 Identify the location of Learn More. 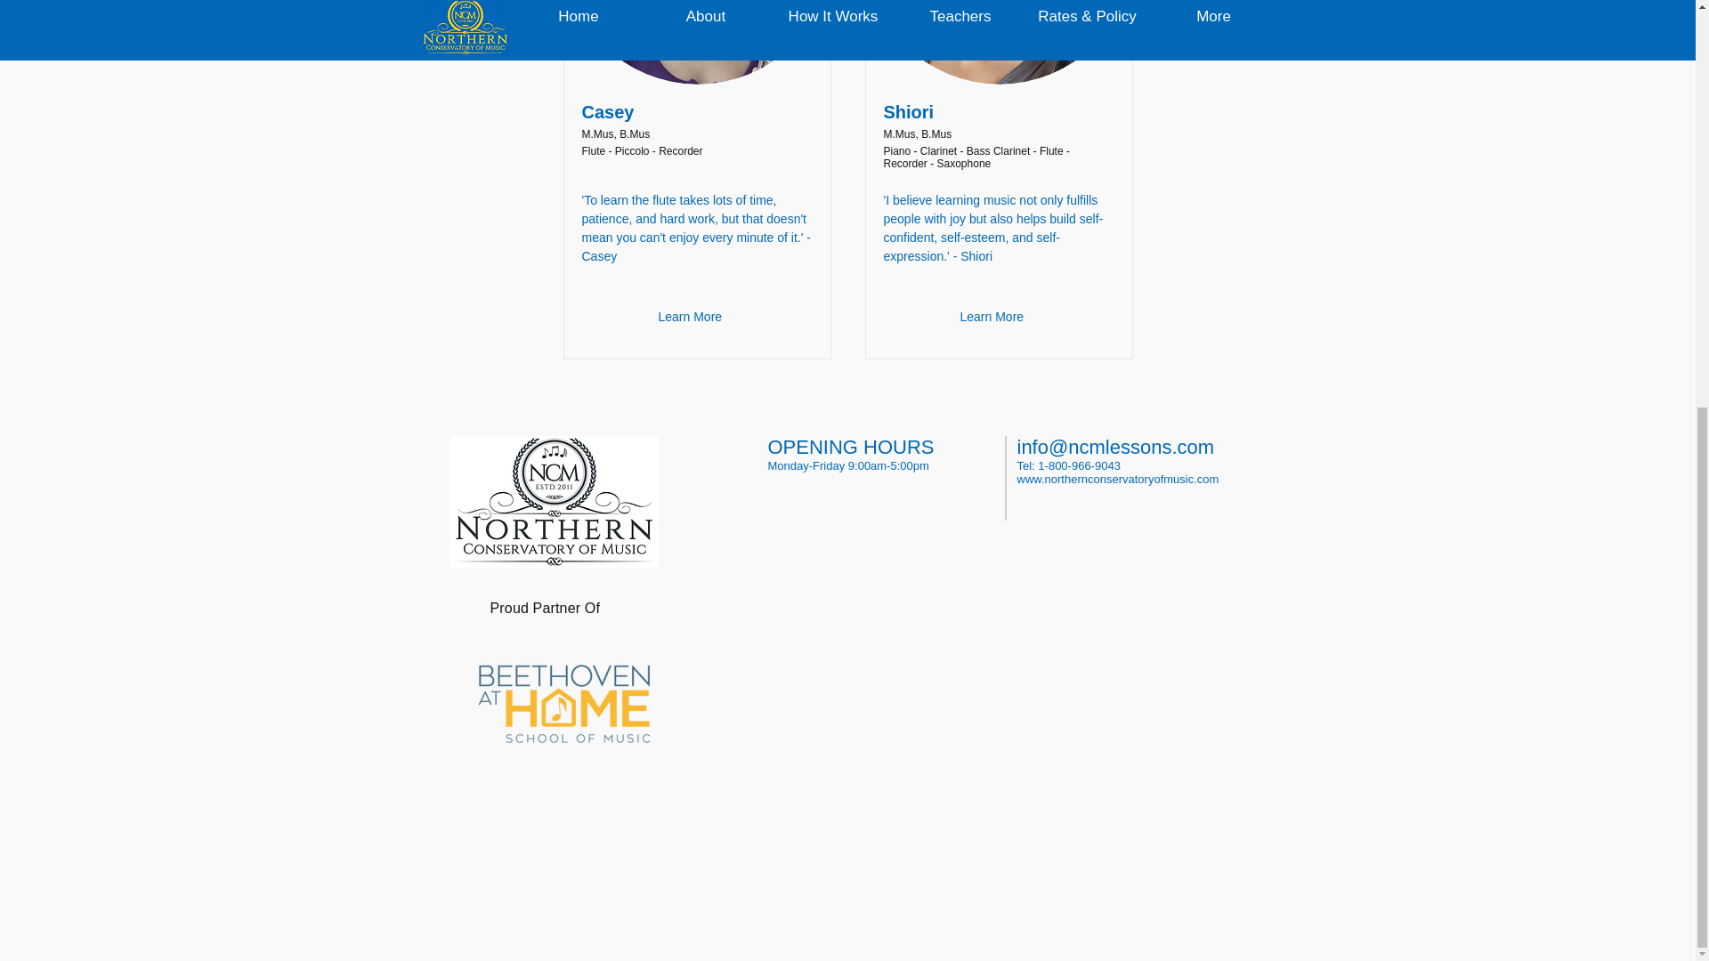
(992, 317).